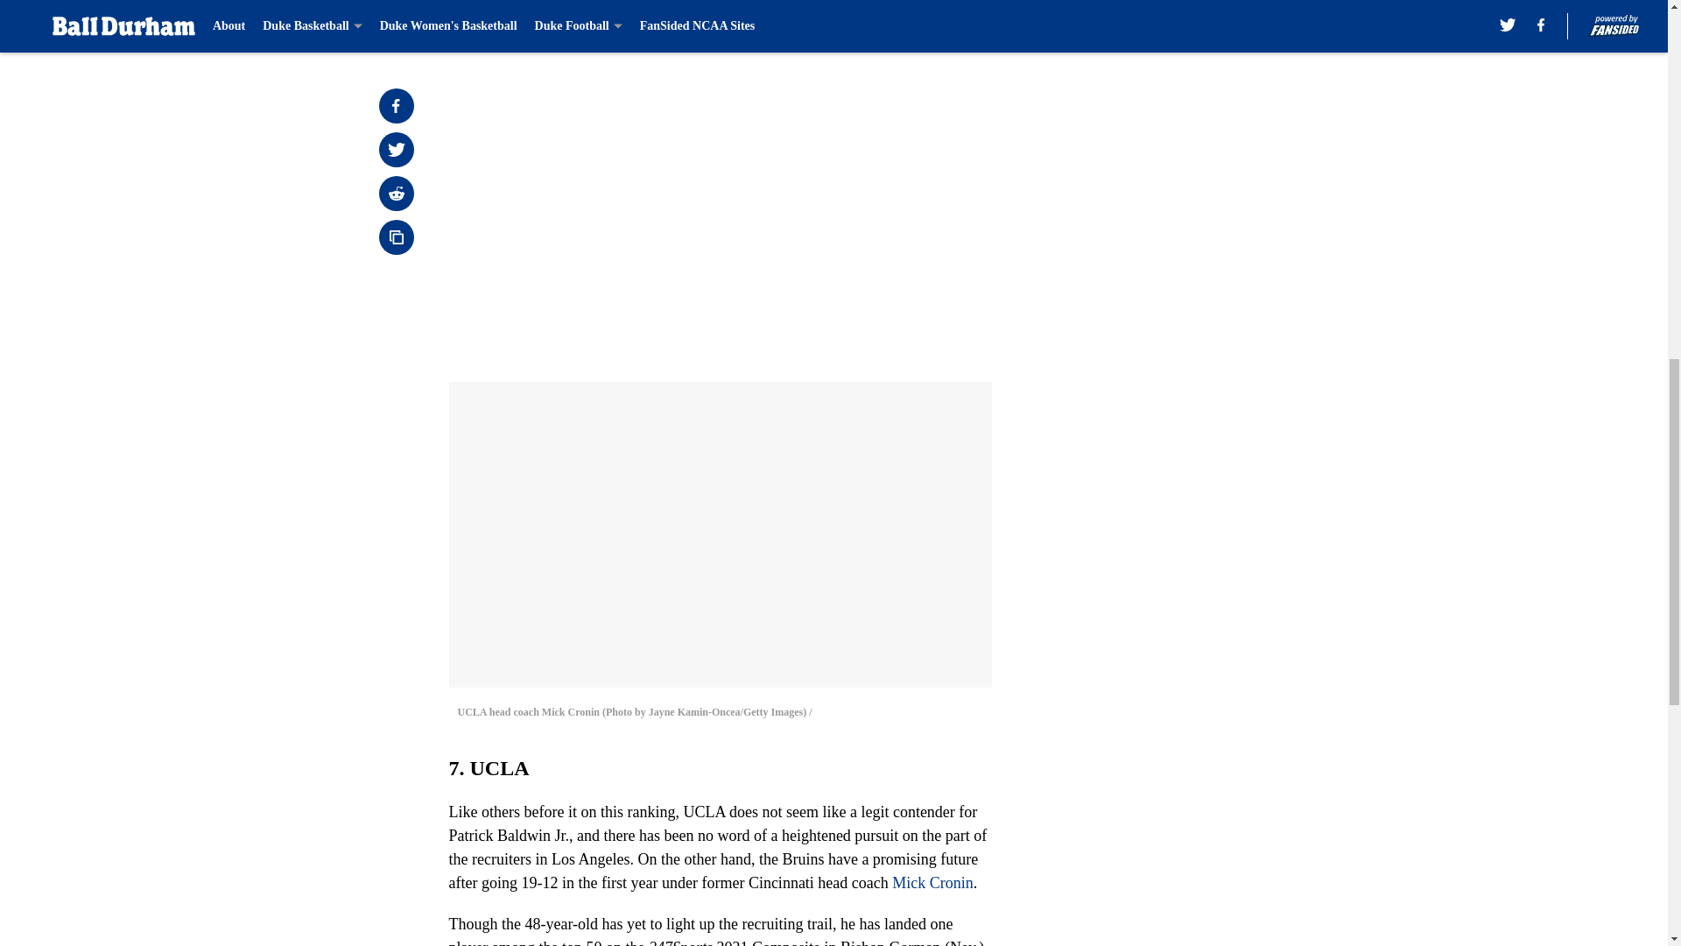  What do you see at coordinates (939, 24) in the screenshot?
I see `Next` at bounding box center [939, 24].